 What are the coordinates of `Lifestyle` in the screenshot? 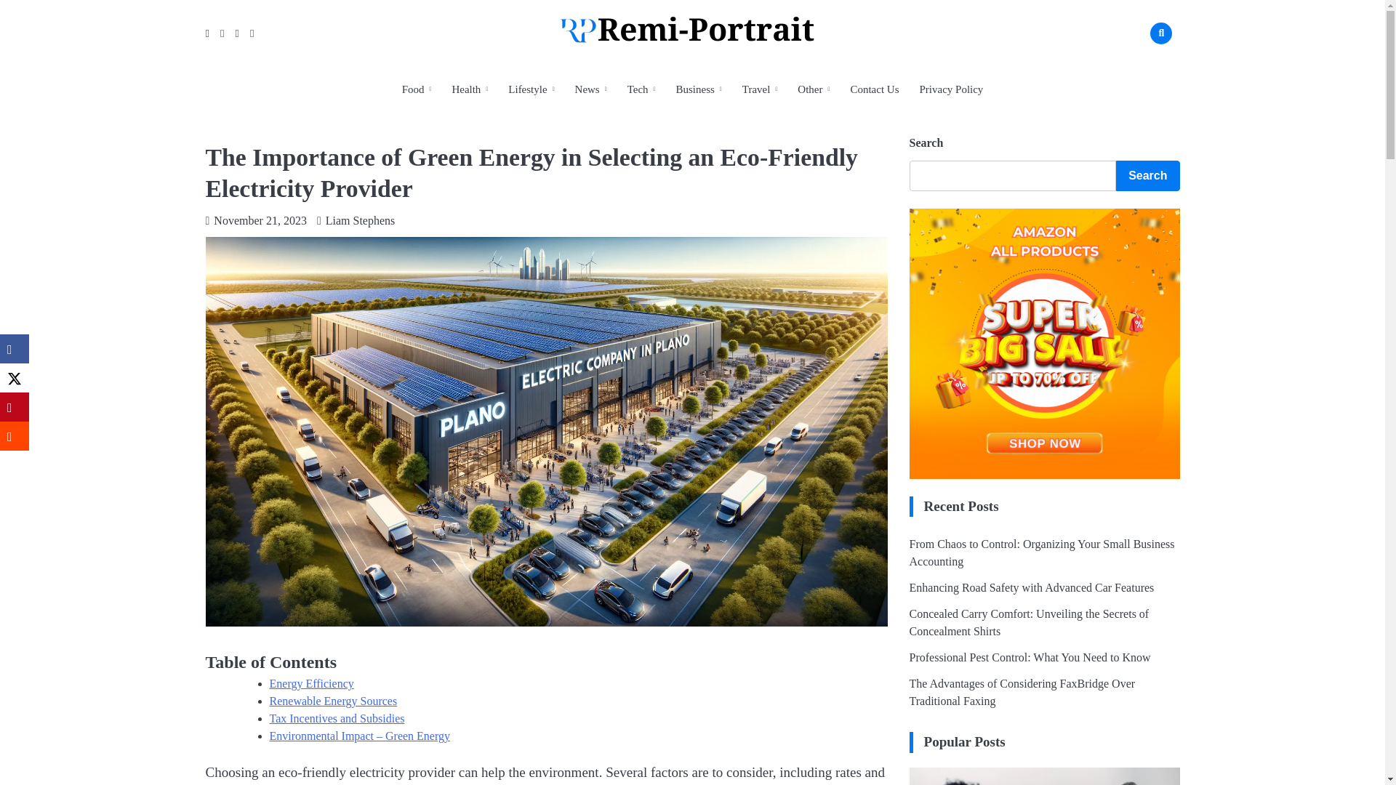 It's located at (531, 89).